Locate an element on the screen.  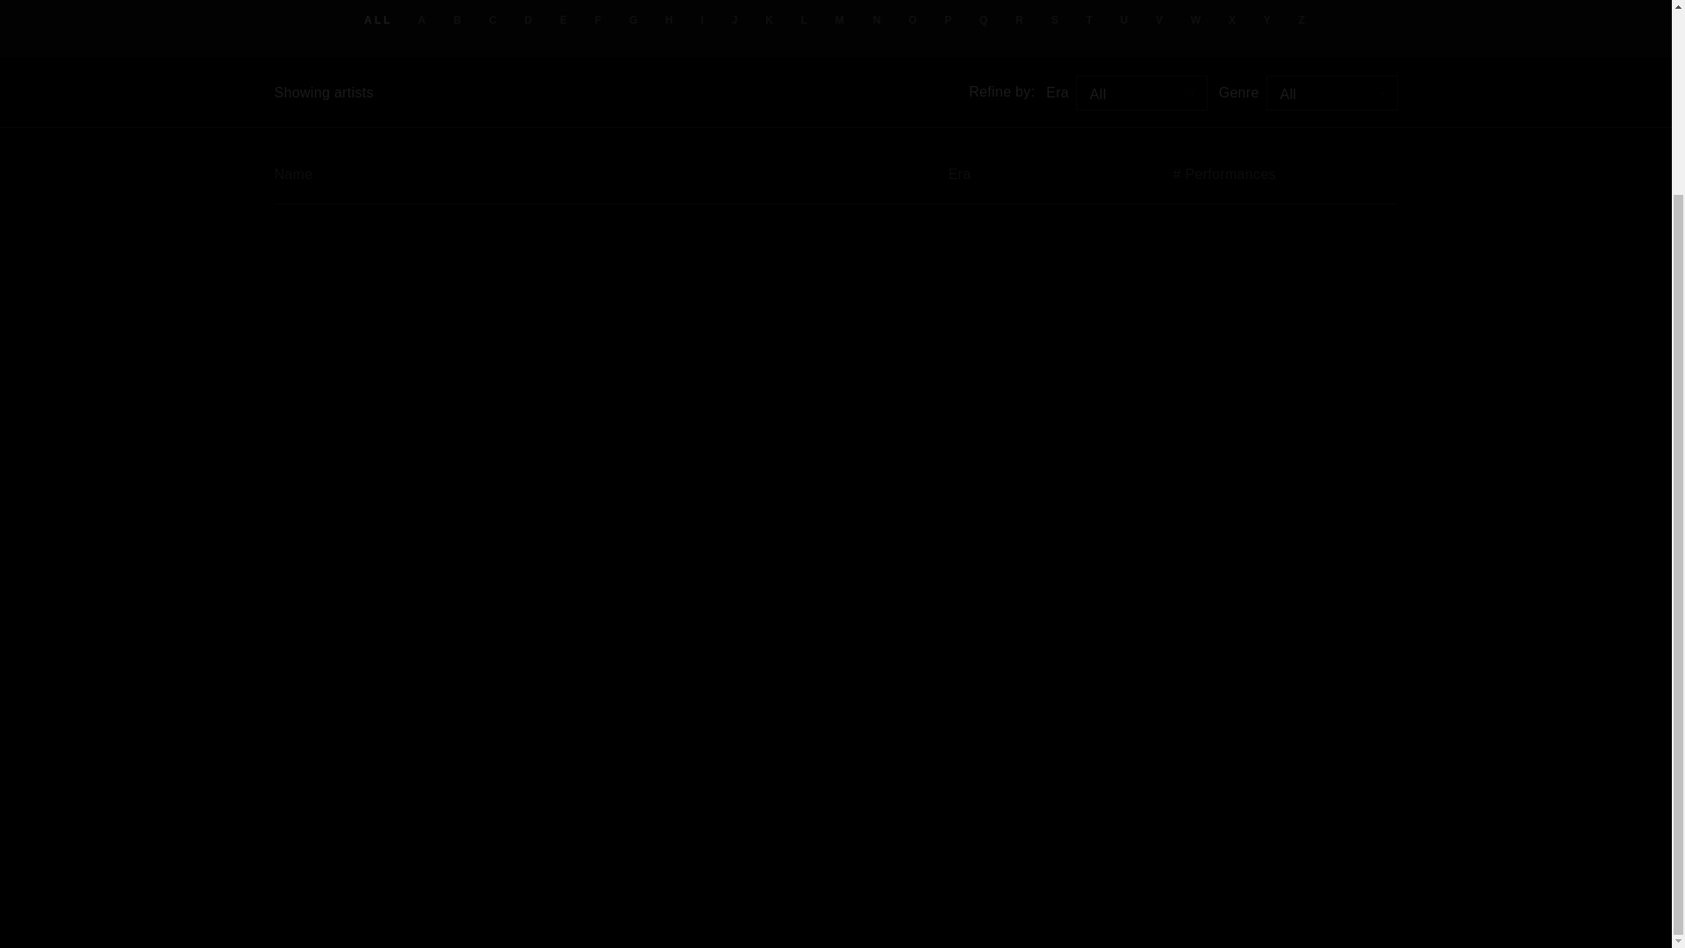
G is located at coordinates (634, 20).